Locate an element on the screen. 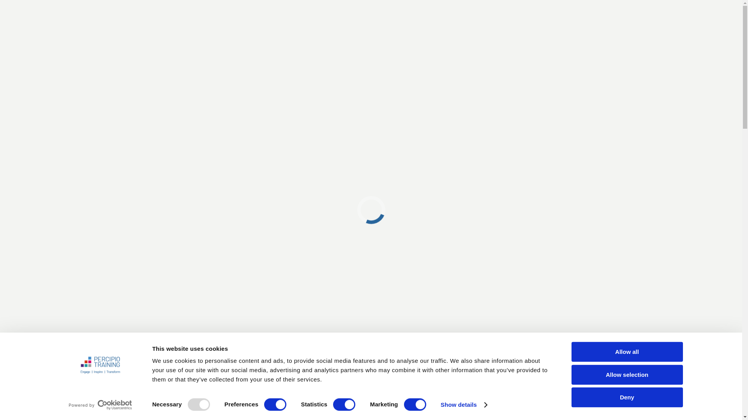 The image size is (748, 420). Food Allergy is located at coordinates (602, 118).